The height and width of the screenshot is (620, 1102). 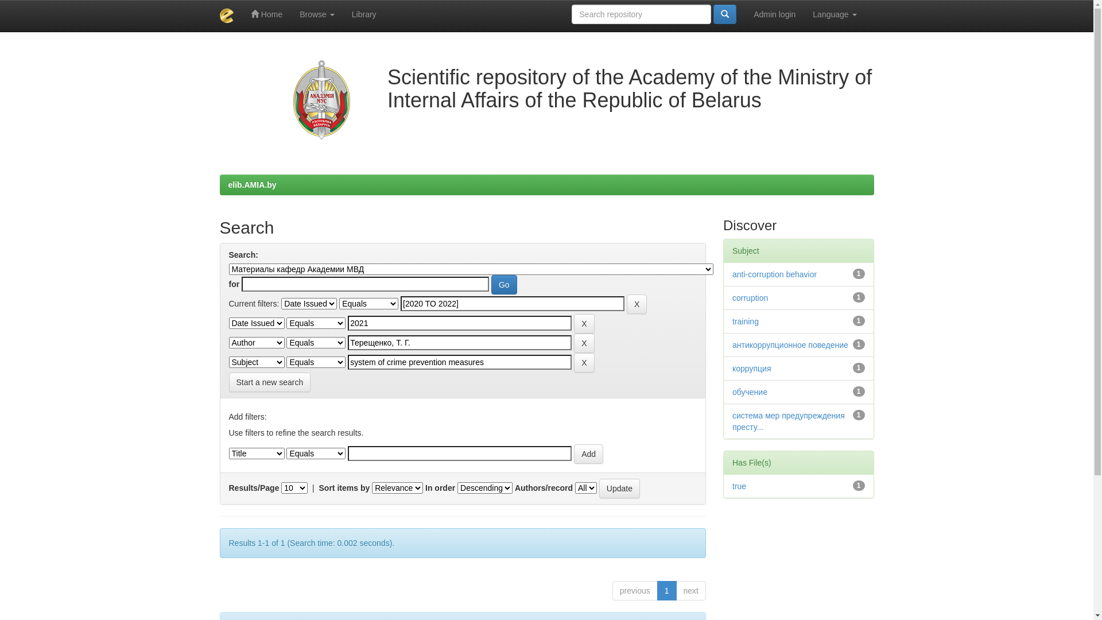 I want to click on Go, so click(x=504, y=285).